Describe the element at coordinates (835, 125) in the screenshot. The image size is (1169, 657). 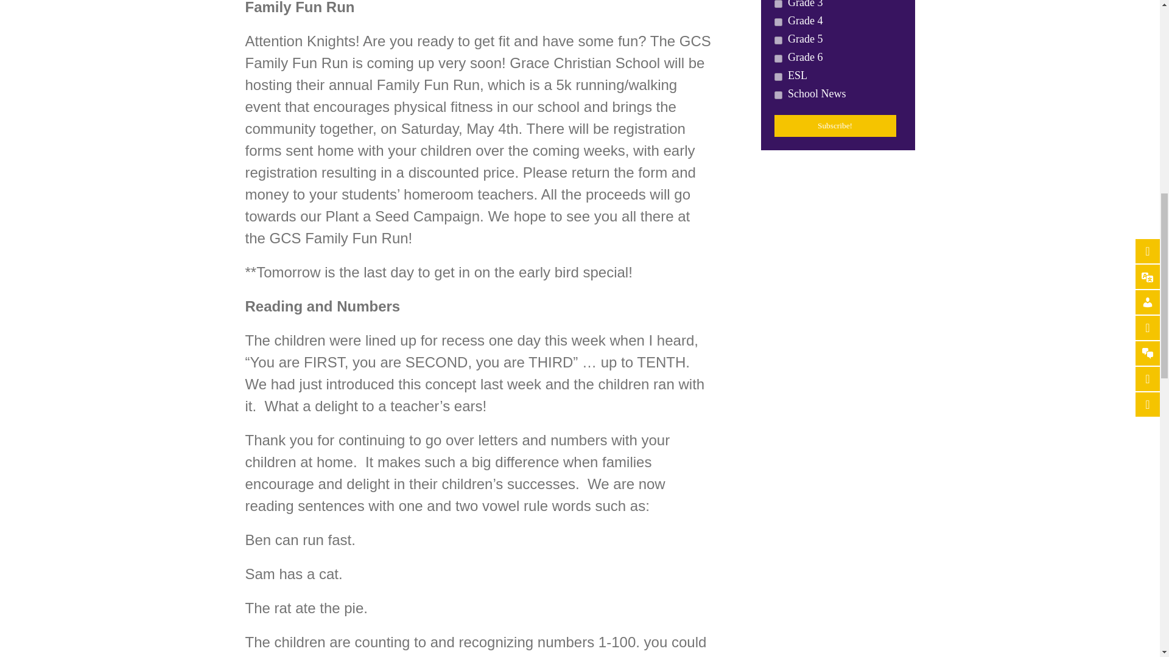
I see `Subscribe!` at that location.